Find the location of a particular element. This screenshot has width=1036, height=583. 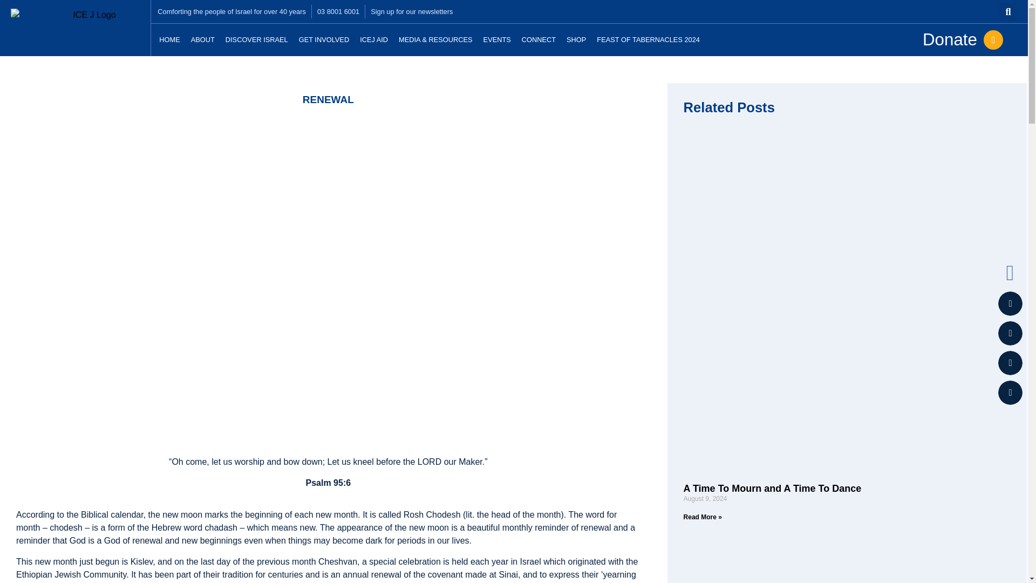

GET INVOLVED is located at coordinates (324, 40).